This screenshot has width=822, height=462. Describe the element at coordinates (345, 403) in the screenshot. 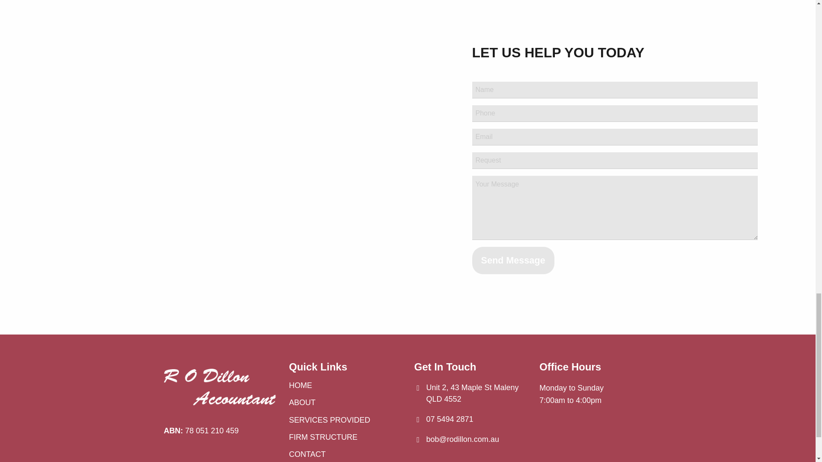

I see `ABOUT` at that location.